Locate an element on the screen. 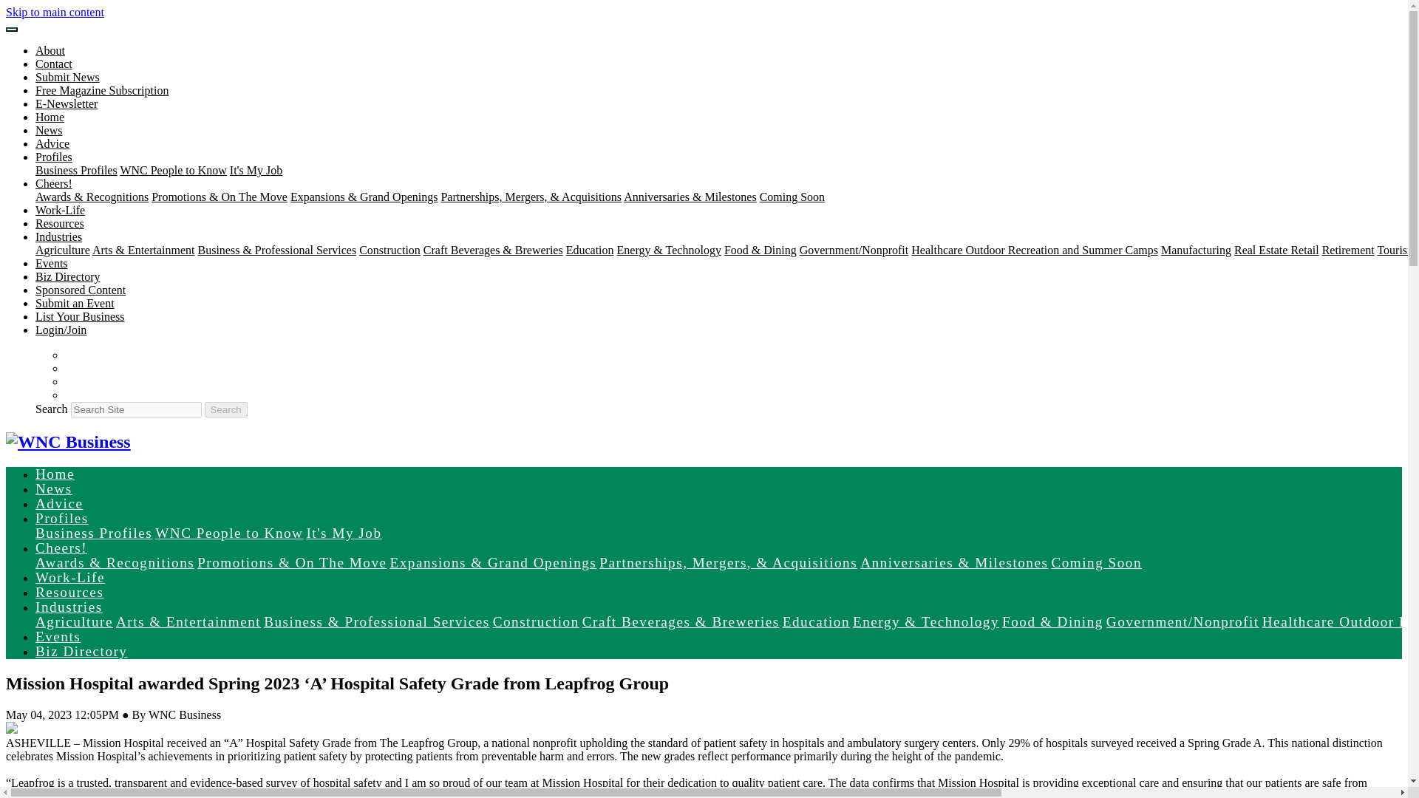 This screenshot has height=798, width=1419. E-Newsletter is located at coordinates (67, 103).